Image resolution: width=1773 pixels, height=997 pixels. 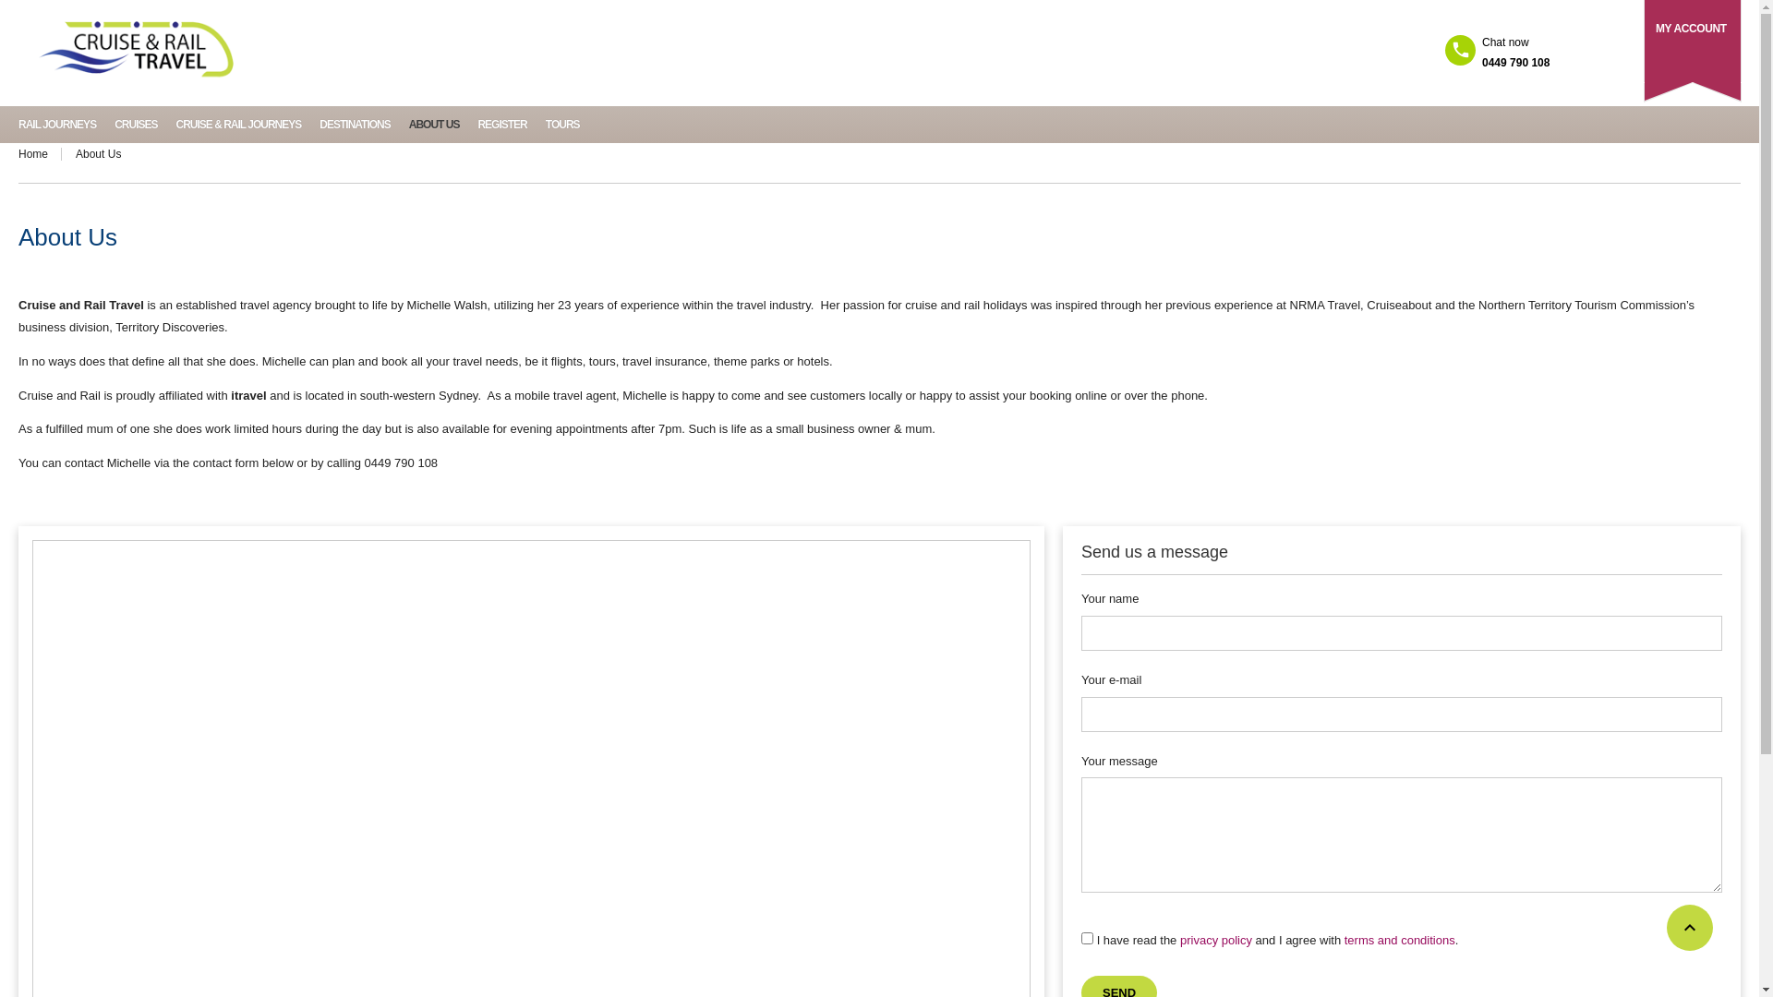 What do you see at coordinates (1692, 29) in the screenshot?
I see `MY ACCOUNT` at bounding box center [1692, 29].